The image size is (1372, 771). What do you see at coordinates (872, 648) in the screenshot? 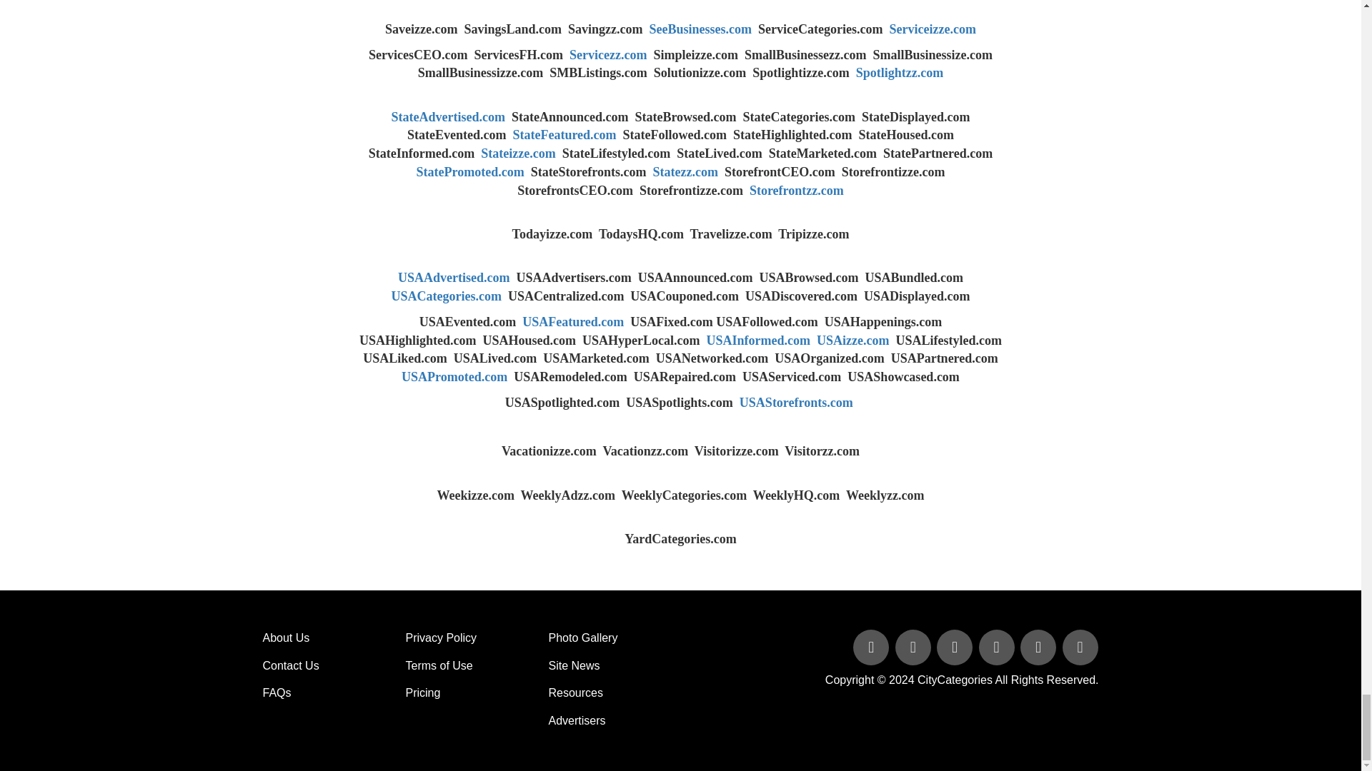
I see `Follow Us on Facebook` at bounding box center [872, 648].